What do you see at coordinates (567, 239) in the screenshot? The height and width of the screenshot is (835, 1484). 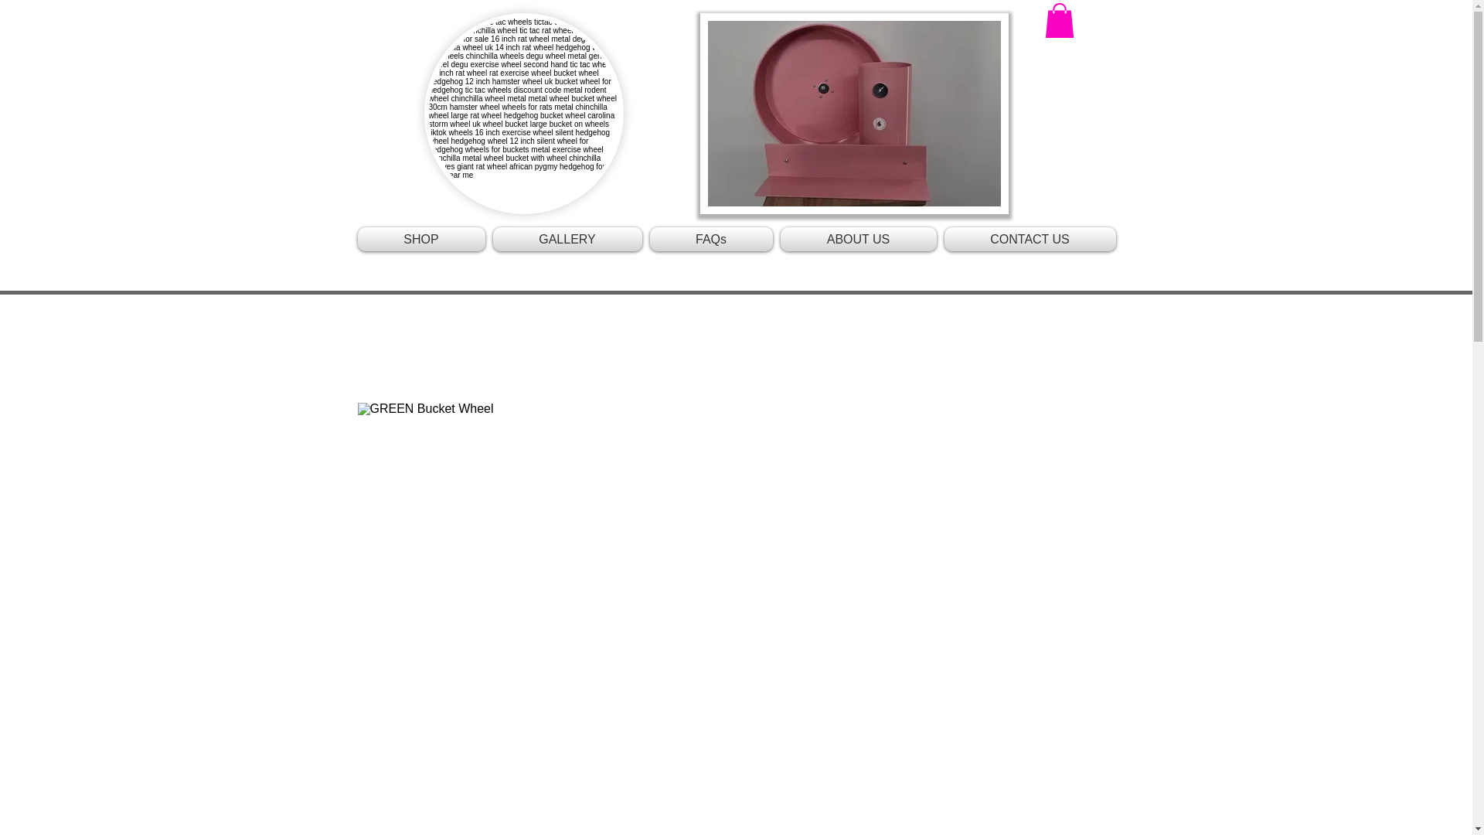 I see `GALLERY` at bounding box center [567, 239].